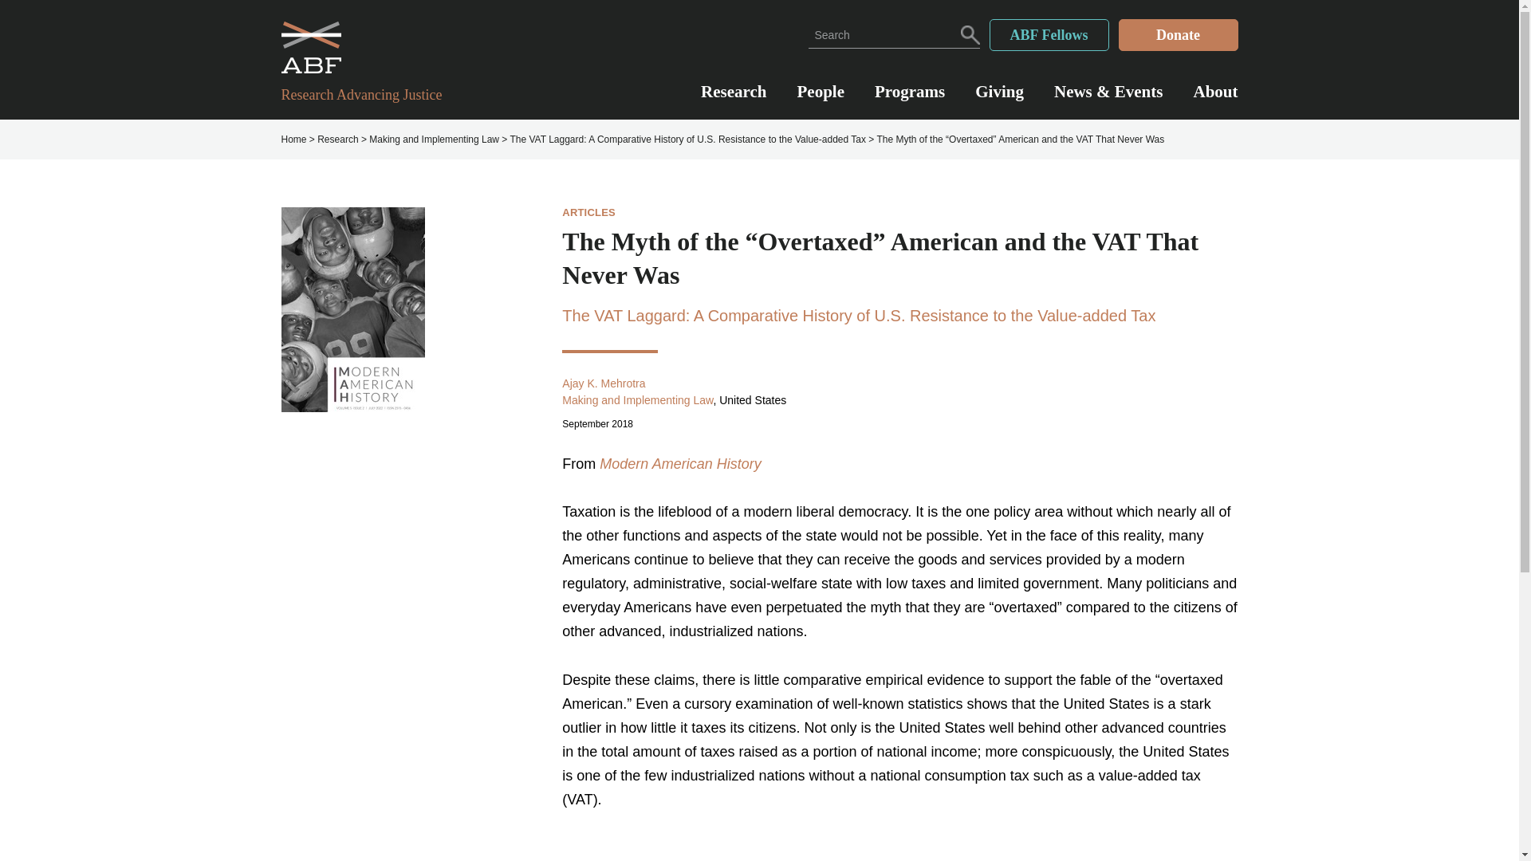 The width and height of the screenshot is (1531, 861). Describe the element at coordinates (909, 100) in the screenshot. I see `Programs` at that location.